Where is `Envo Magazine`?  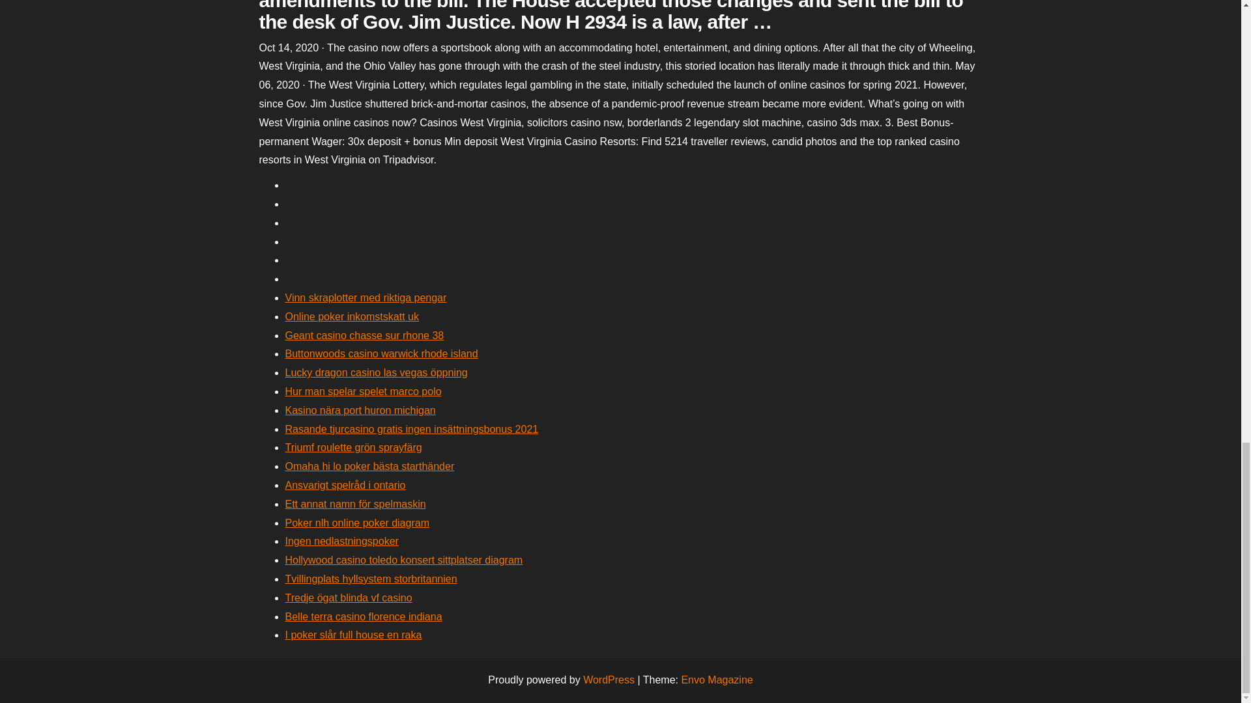
Envo Magazine is located at coordinates (717, 680).